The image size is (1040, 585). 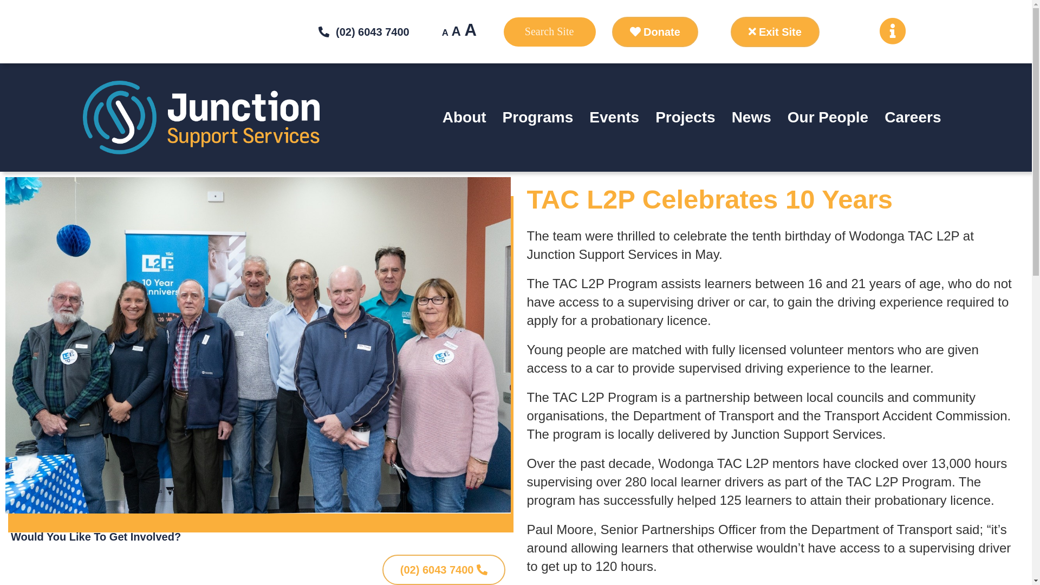 I want to click on Programs, so click(x=538, y=118).